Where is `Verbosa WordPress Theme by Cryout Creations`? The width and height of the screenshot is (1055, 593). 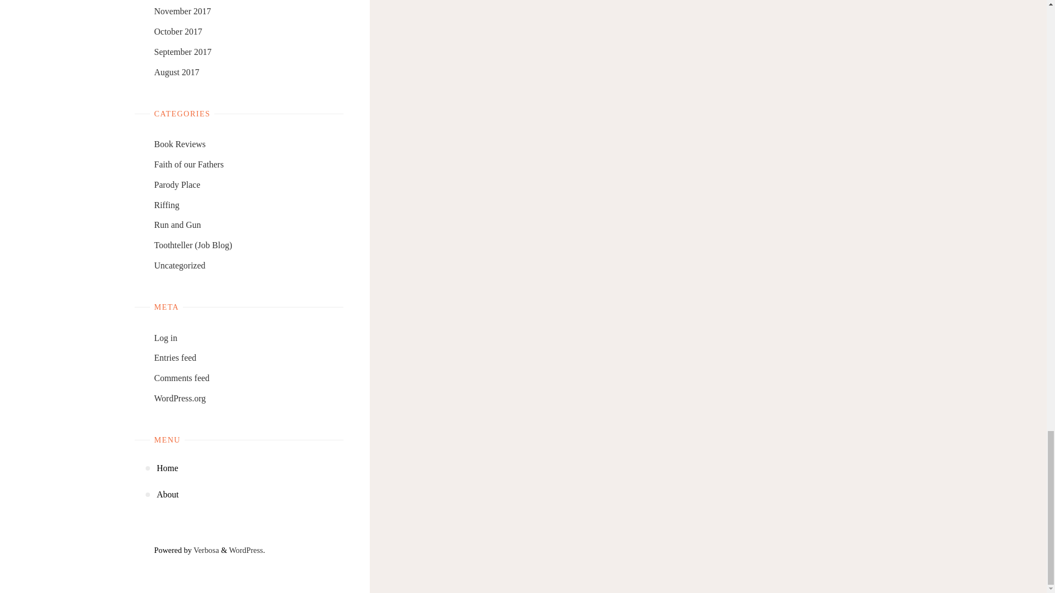
Verbosa WordPress Theme by Cryout Creations is located at coordinates (206, 550).